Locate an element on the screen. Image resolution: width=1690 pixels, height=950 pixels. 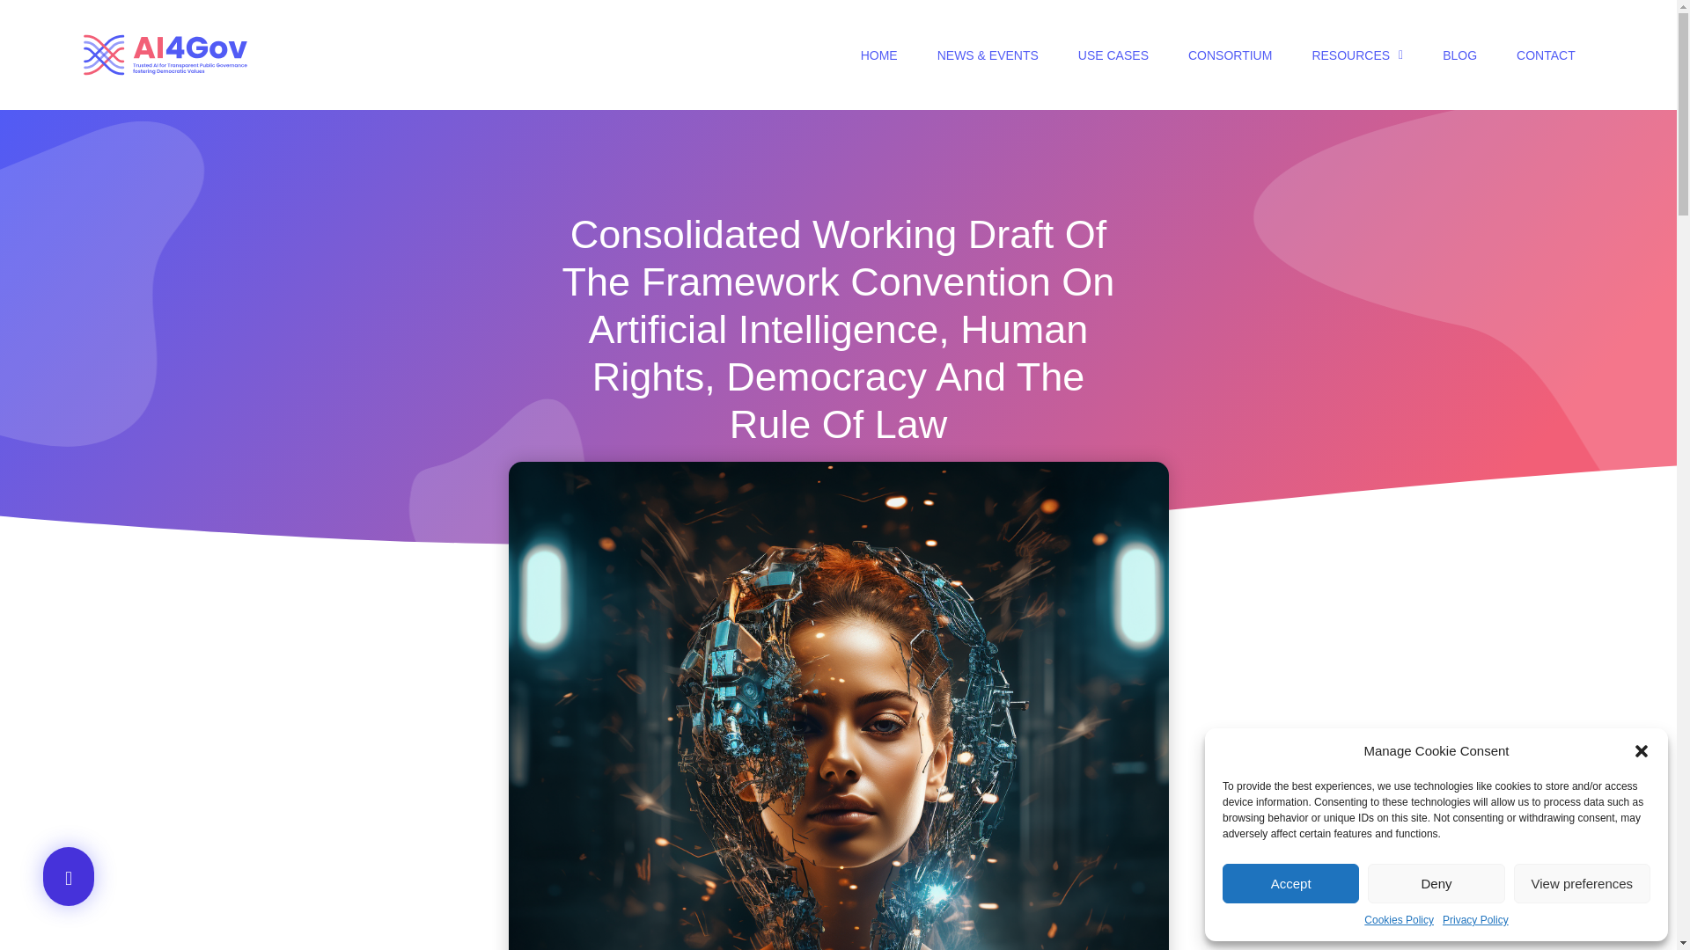
HOME is located at coordinates (879, 55).